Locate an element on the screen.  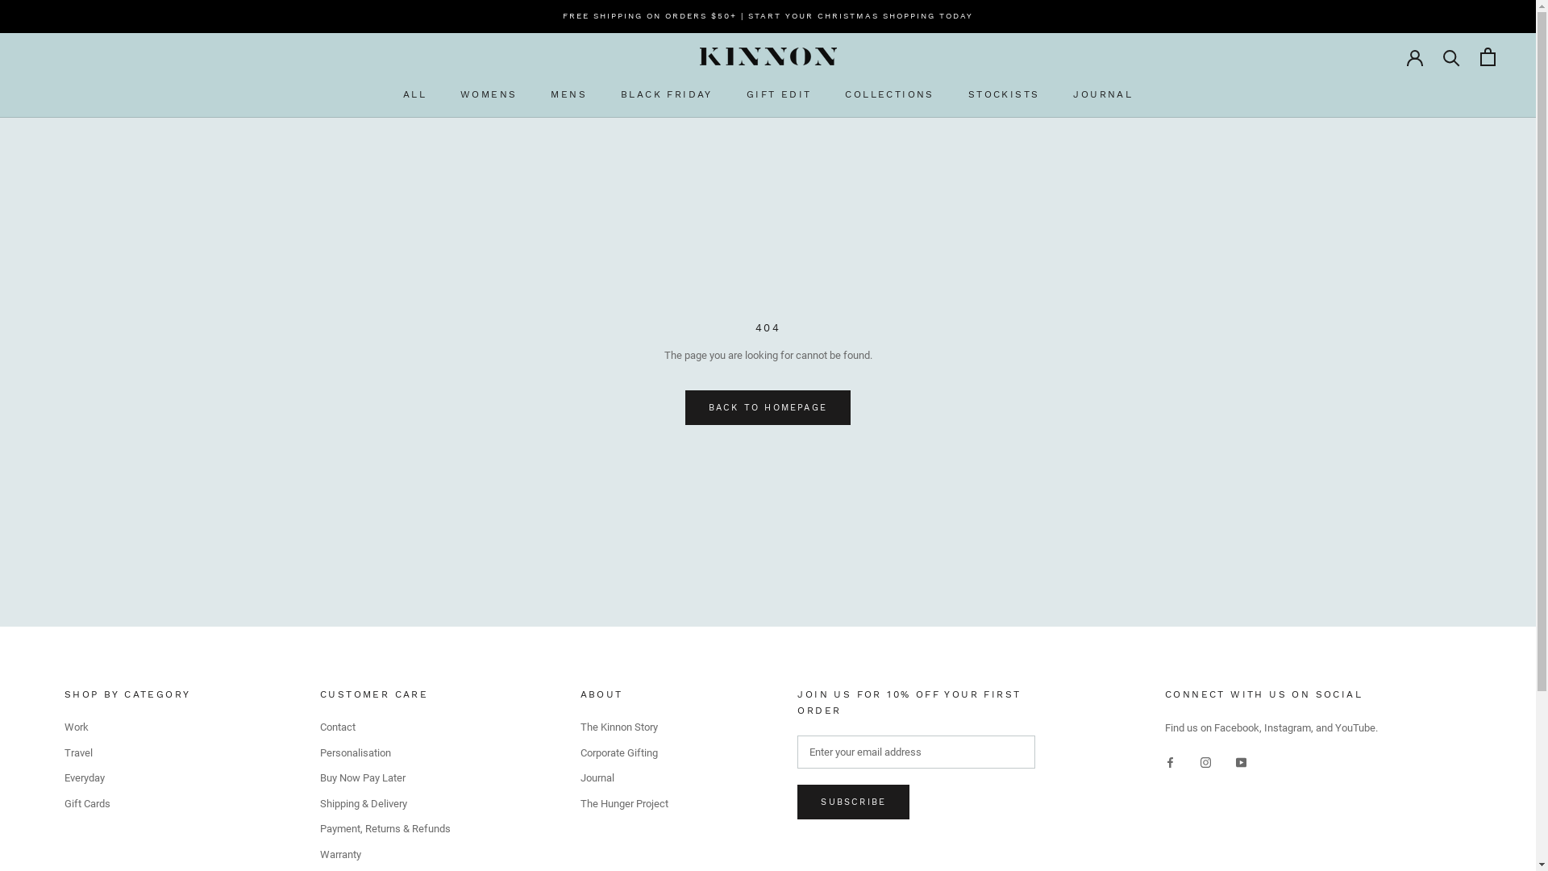
COLLECTIONS is located at coordinates (889, 94).